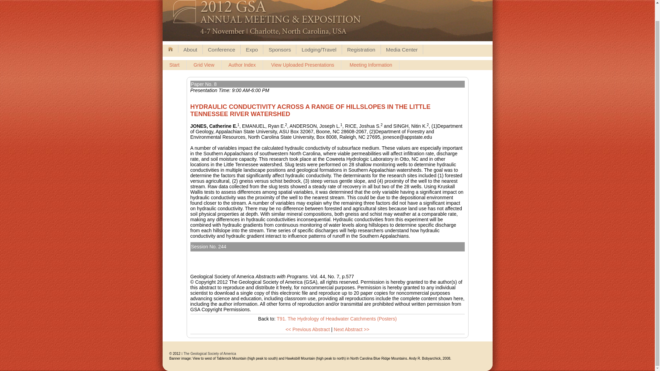  Describe the element at coordinates (221, 49) in the screenshot. I see `Conference` at that location.